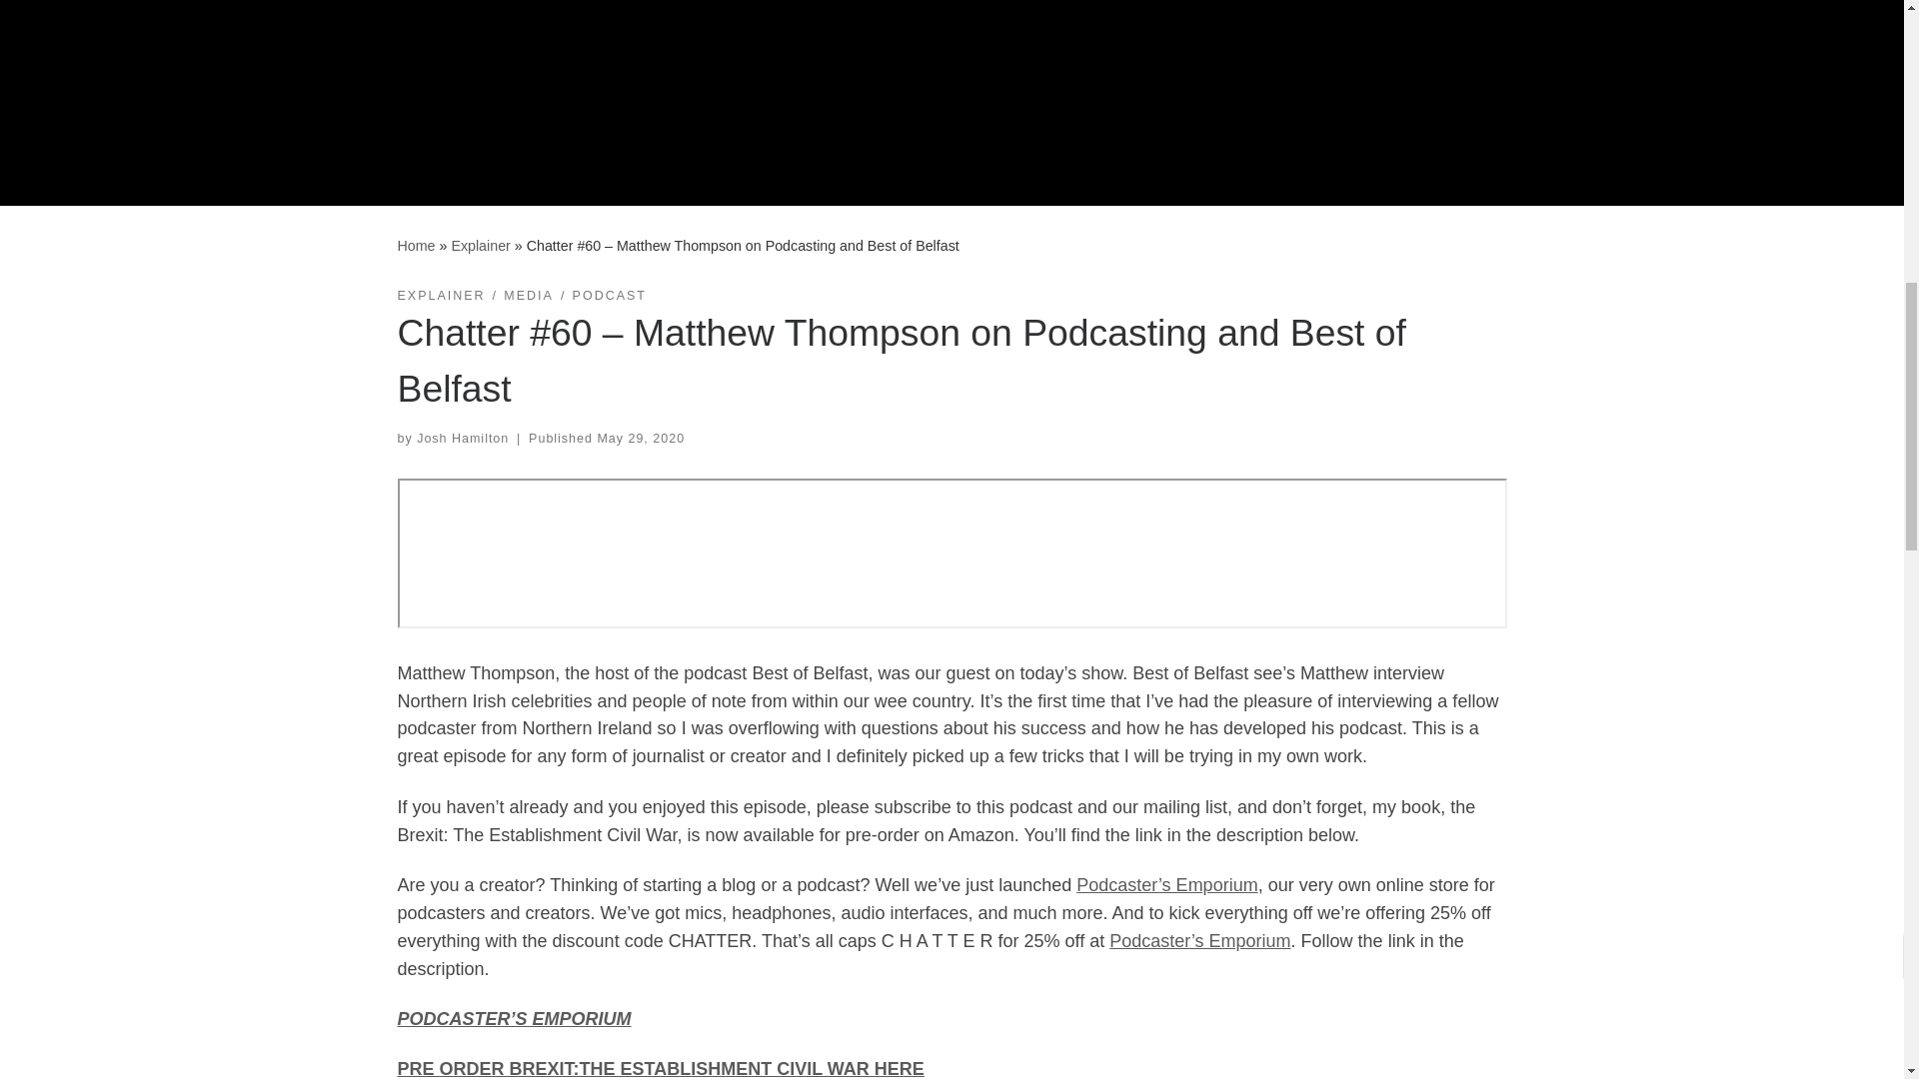  Describe the element at coordinates (610, 296) in the screenshot. I see `View all posts in podcast` at that location.